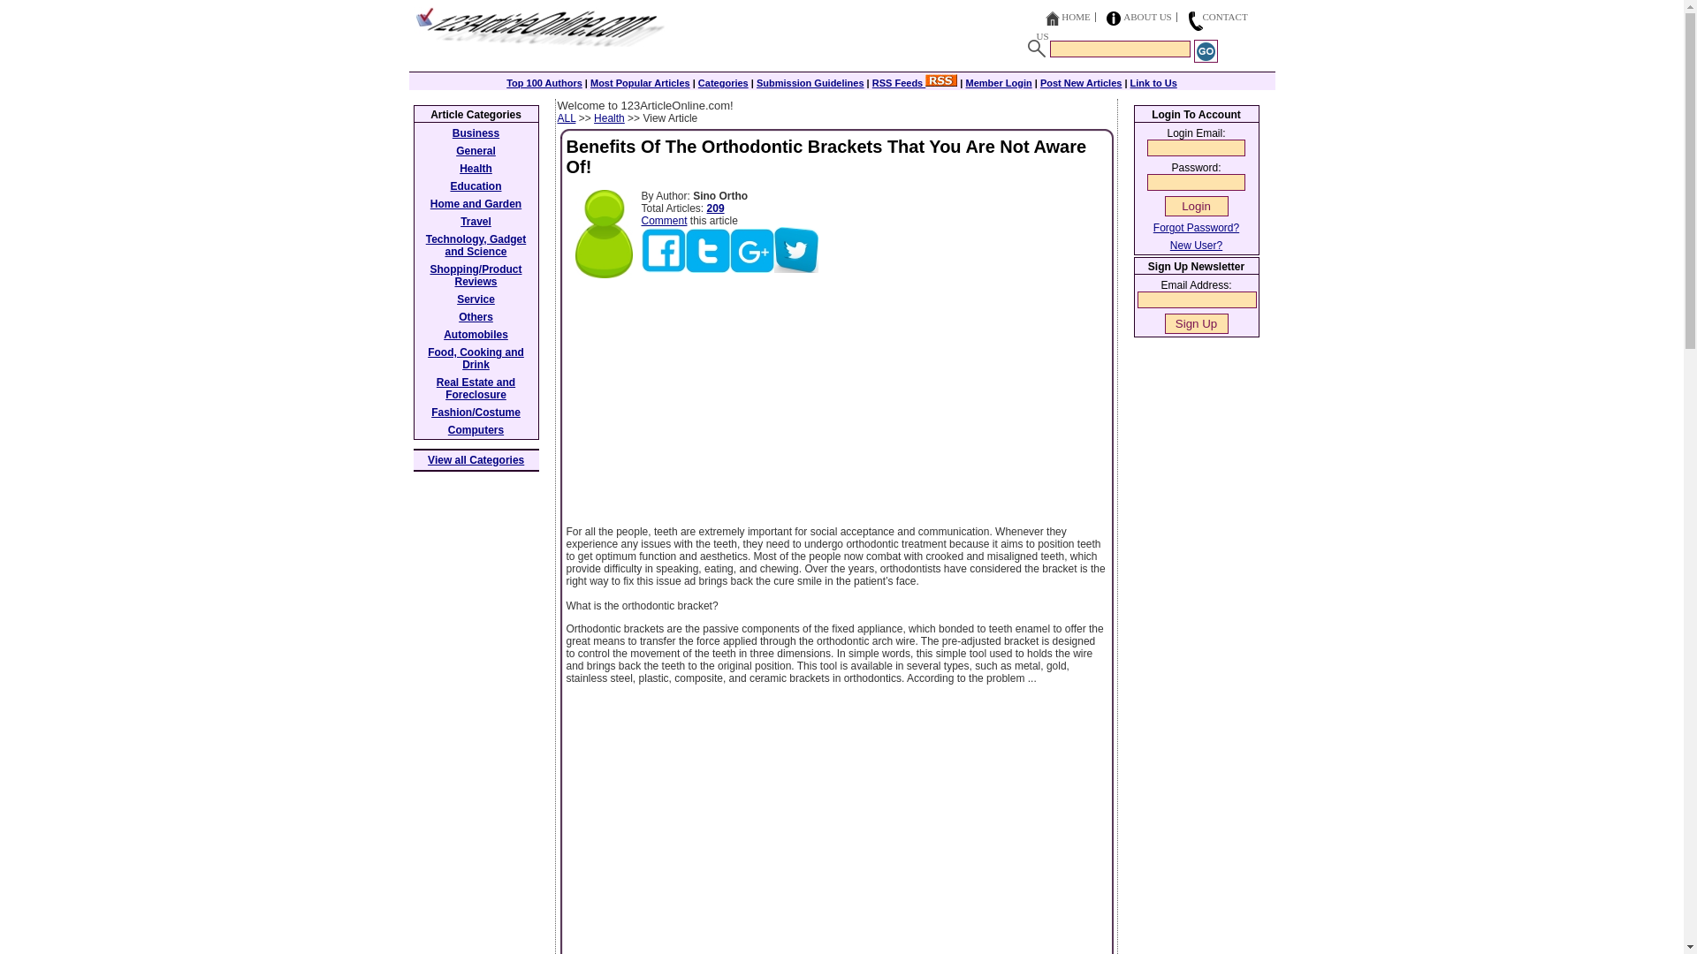 This screenshot has height=954, width=1697. What do you see at coordinates (640, 83) in the screenshot?
I see `Most Popular Articles` at bounding box center [640, 83].